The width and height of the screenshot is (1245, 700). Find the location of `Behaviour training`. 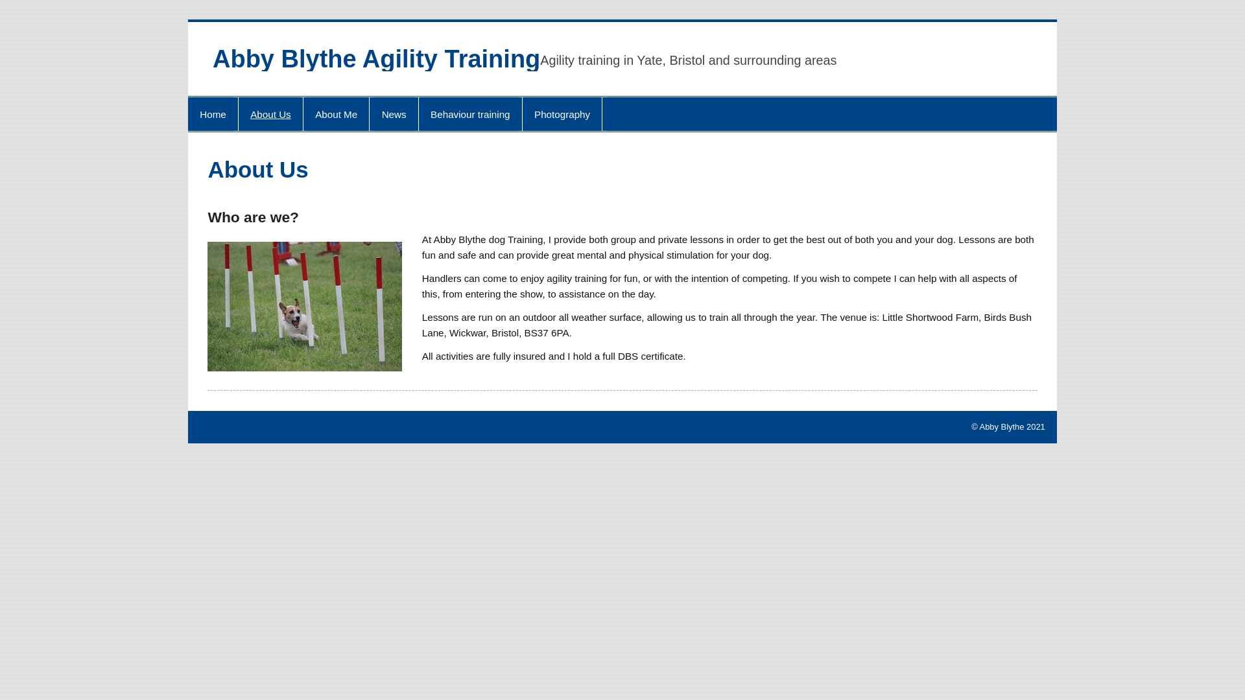

Behaviour training is located at coordinates (469, 114).